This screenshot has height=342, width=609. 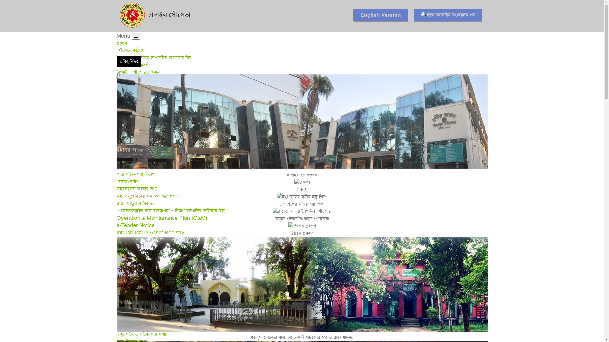 I want to click on Infrustructure Asset Registry, so click(x=151, y=232).